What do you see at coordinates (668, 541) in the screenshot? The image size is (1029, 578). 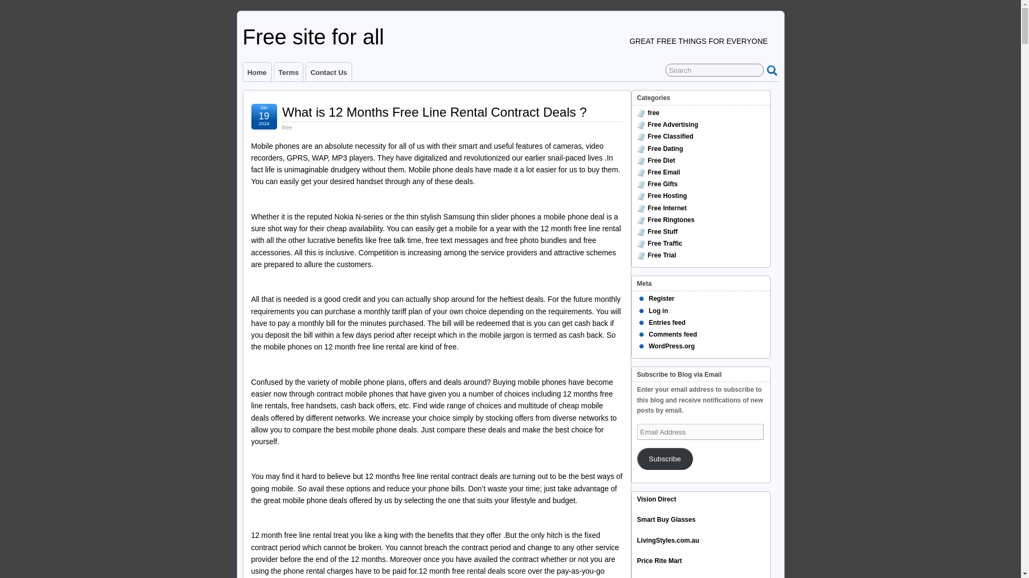 I see `LivingStyles.com.au` at bounding box center [668, 541].